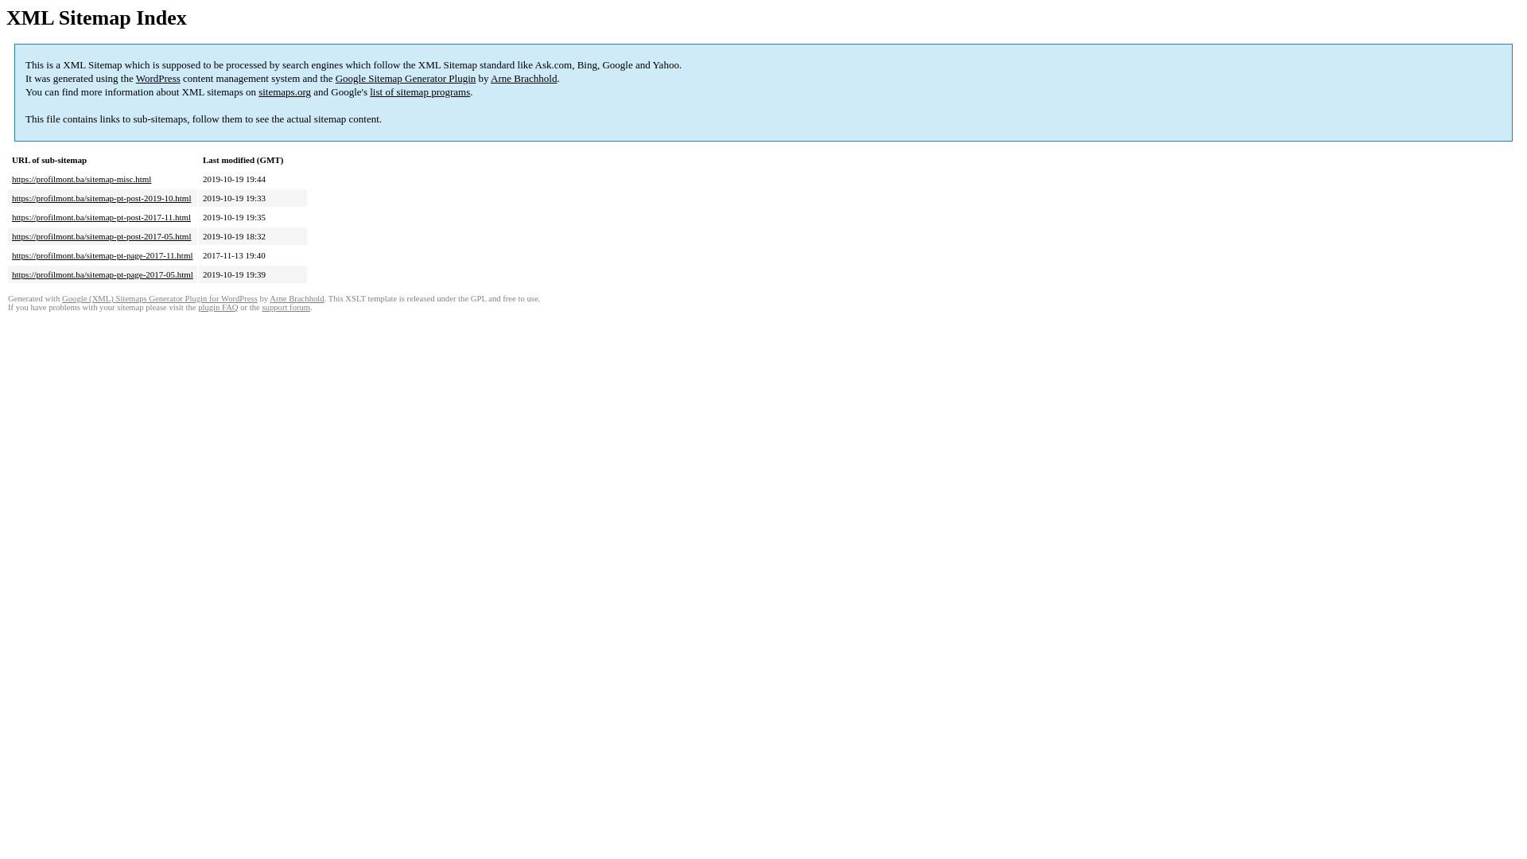 This screenshot has height=859, width=1527. Describe the element at coordinates (523, 78) in the screenshot. I see `Arne Brachhold` at that location.